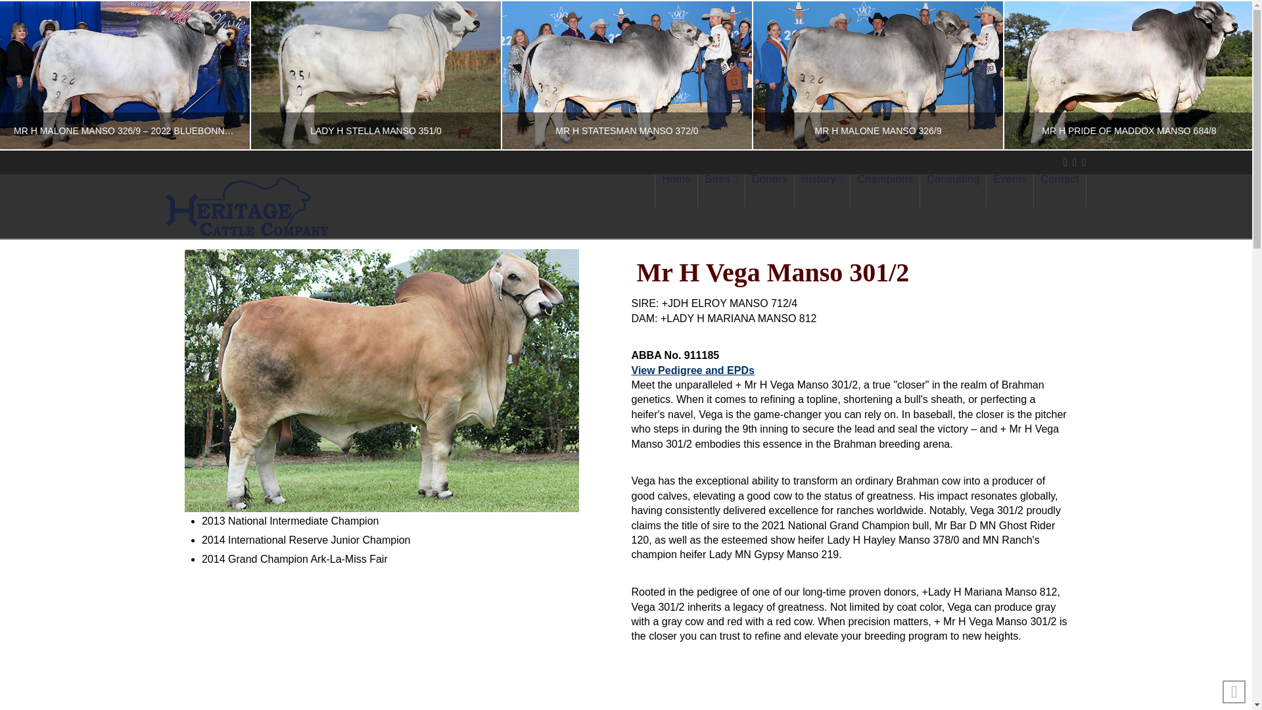 The width and height of the screenshot is (1262, 710). I want to click on Contact, so click(1060, 191).